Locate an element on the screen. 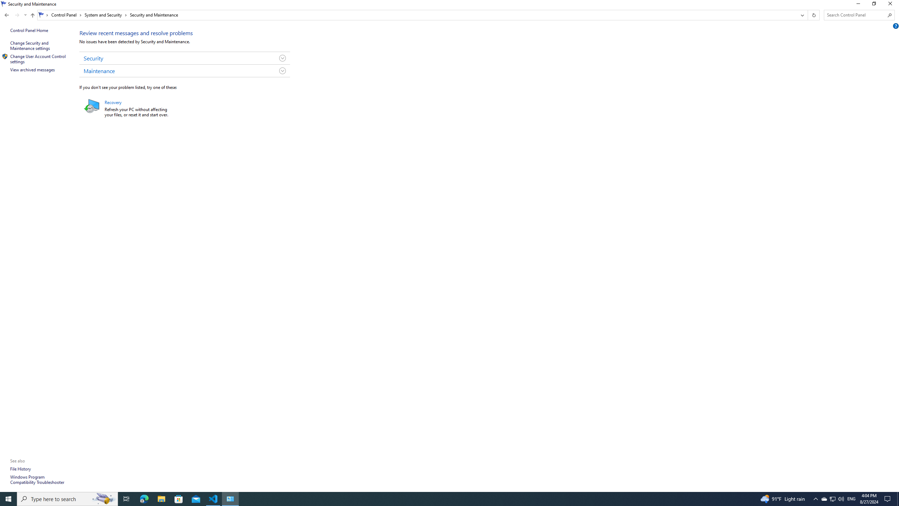  System is located at coordinates (4, 4).